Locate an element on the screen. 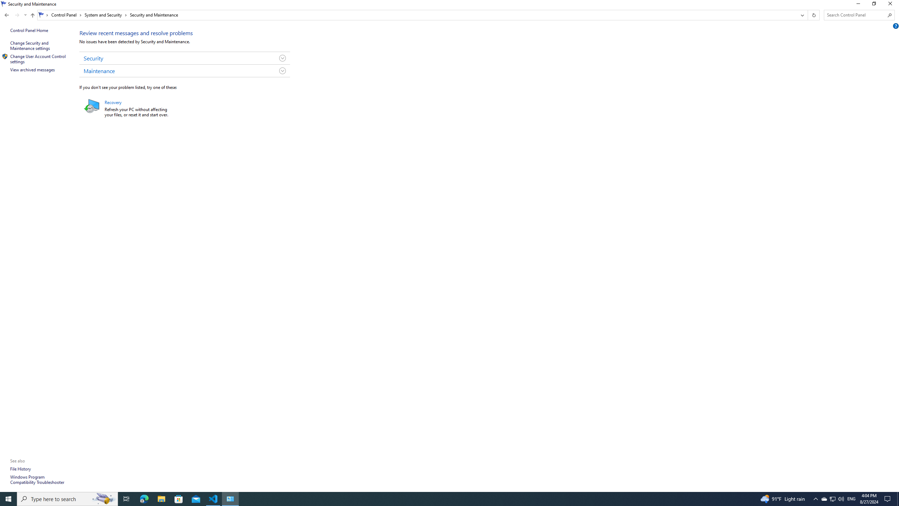  System is located at coordinates (4, 4).